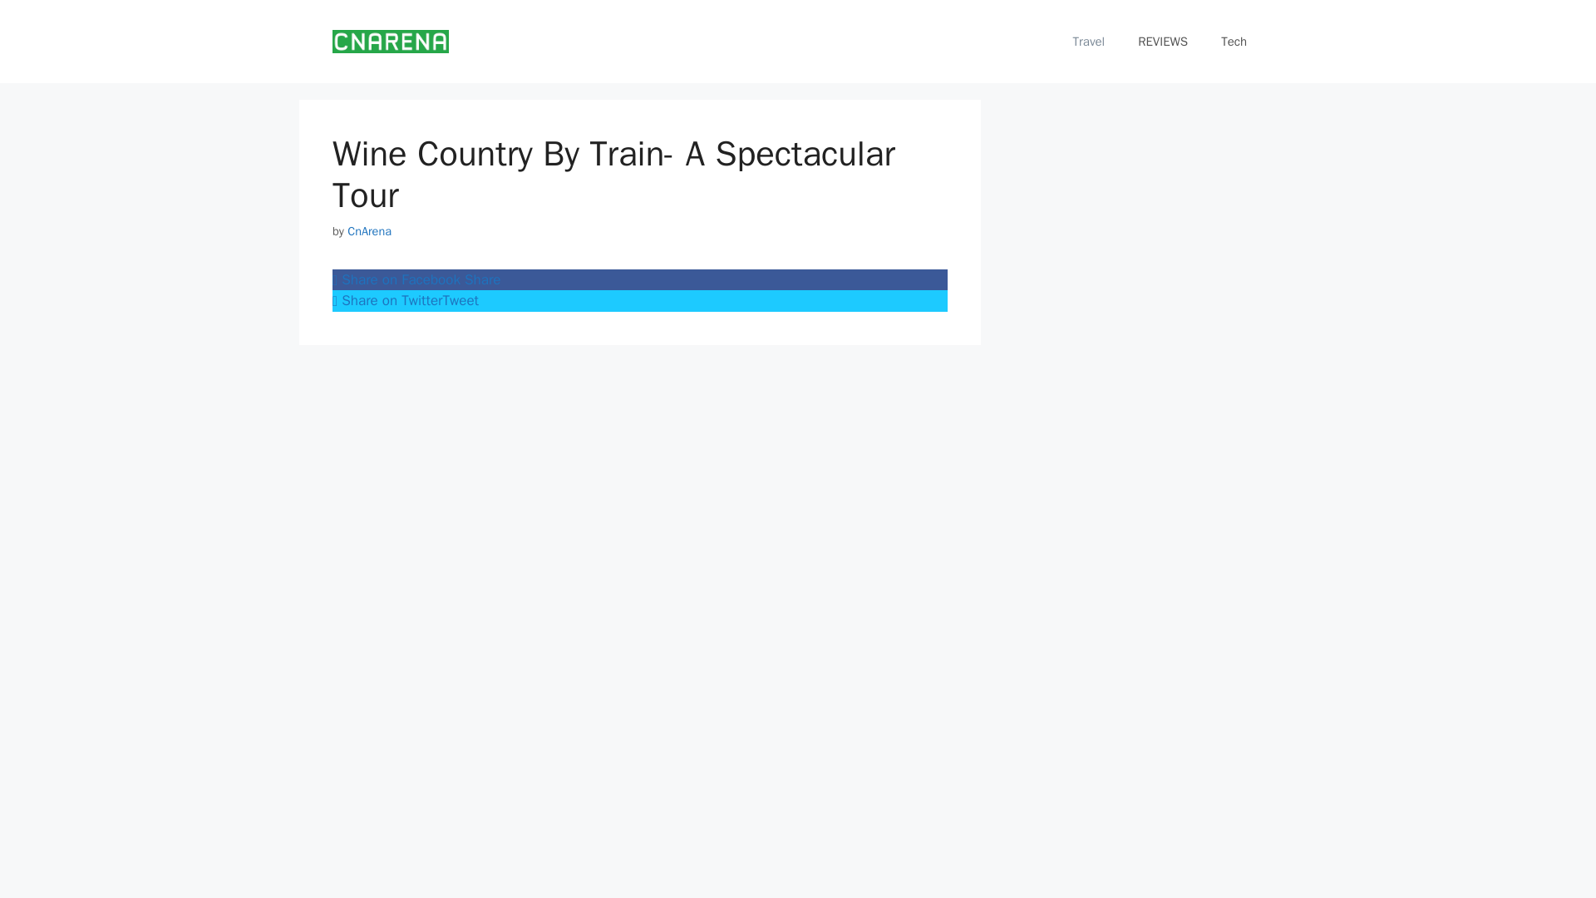 The width and height of the screenshot is (1596, 898). I want to click on Tech, so click(1234, 42).